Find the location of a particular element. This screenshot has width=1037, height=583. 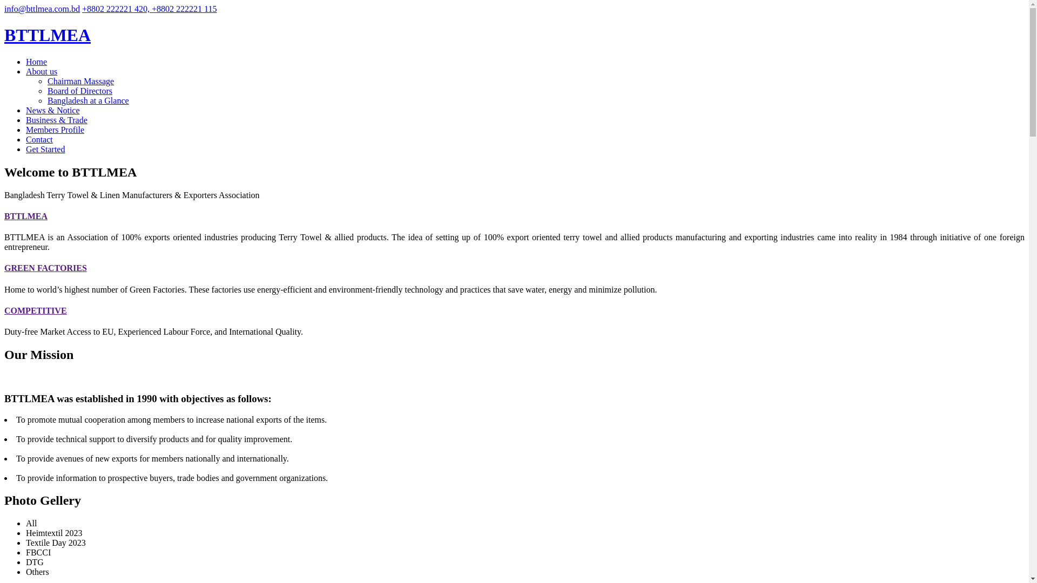

Bangladesh at a Glance is located at coordinates (89, 100).